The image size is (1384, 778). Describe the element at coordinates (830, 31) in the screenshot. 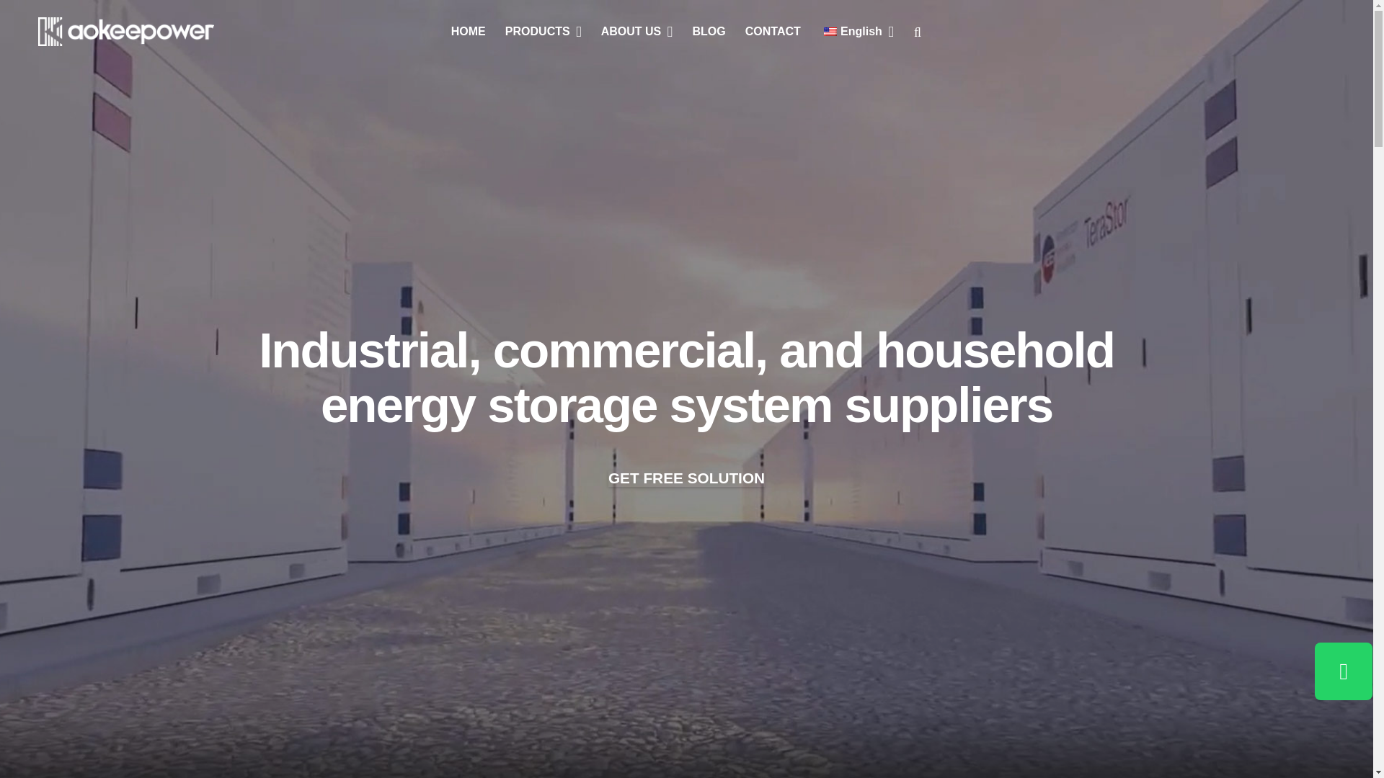

I see `English` at that location.